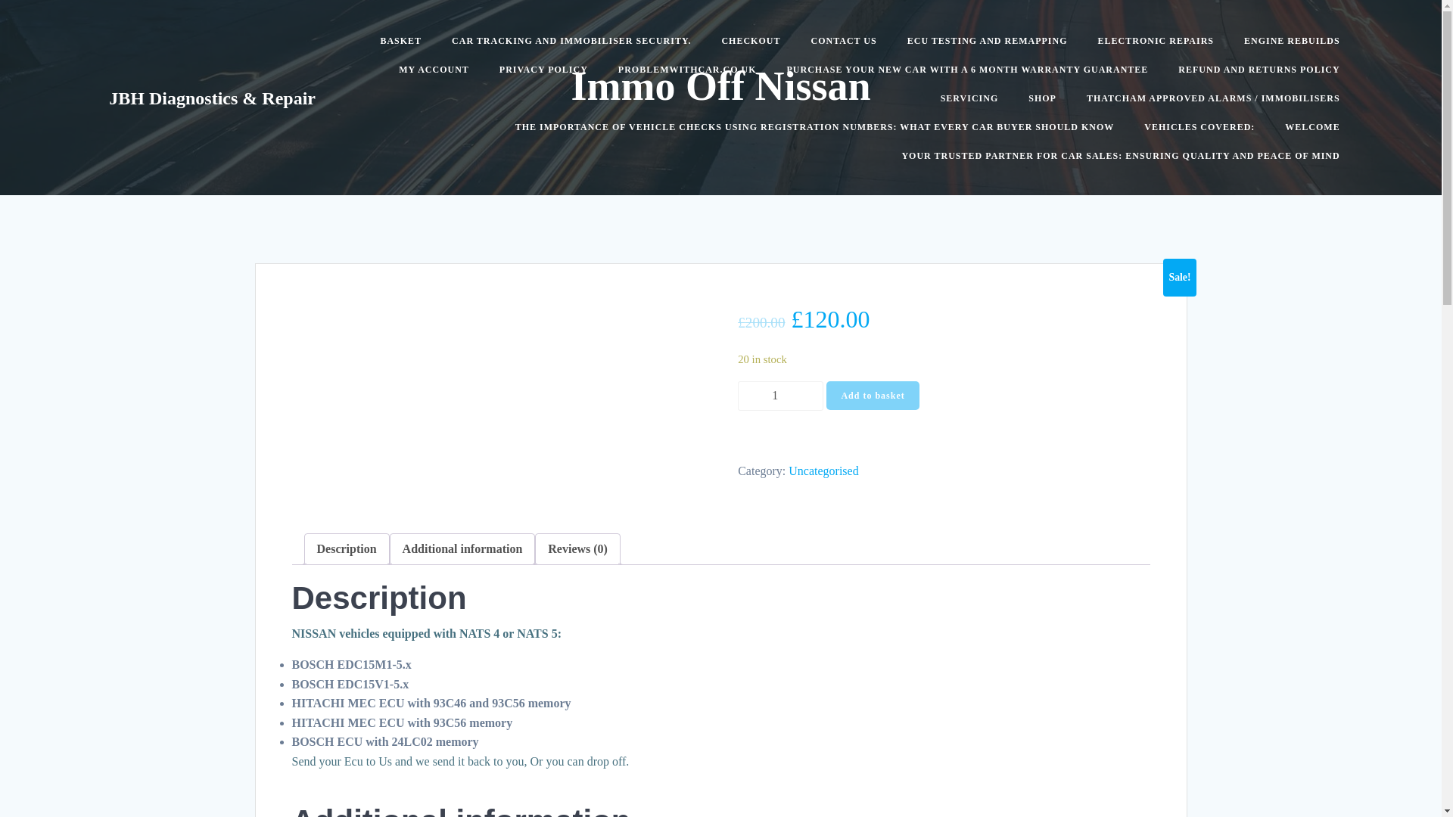  Describe the element at coordinates (1259, 70) in the screenshot. I see `REFUND AND RETURNS POLICY` at that location.